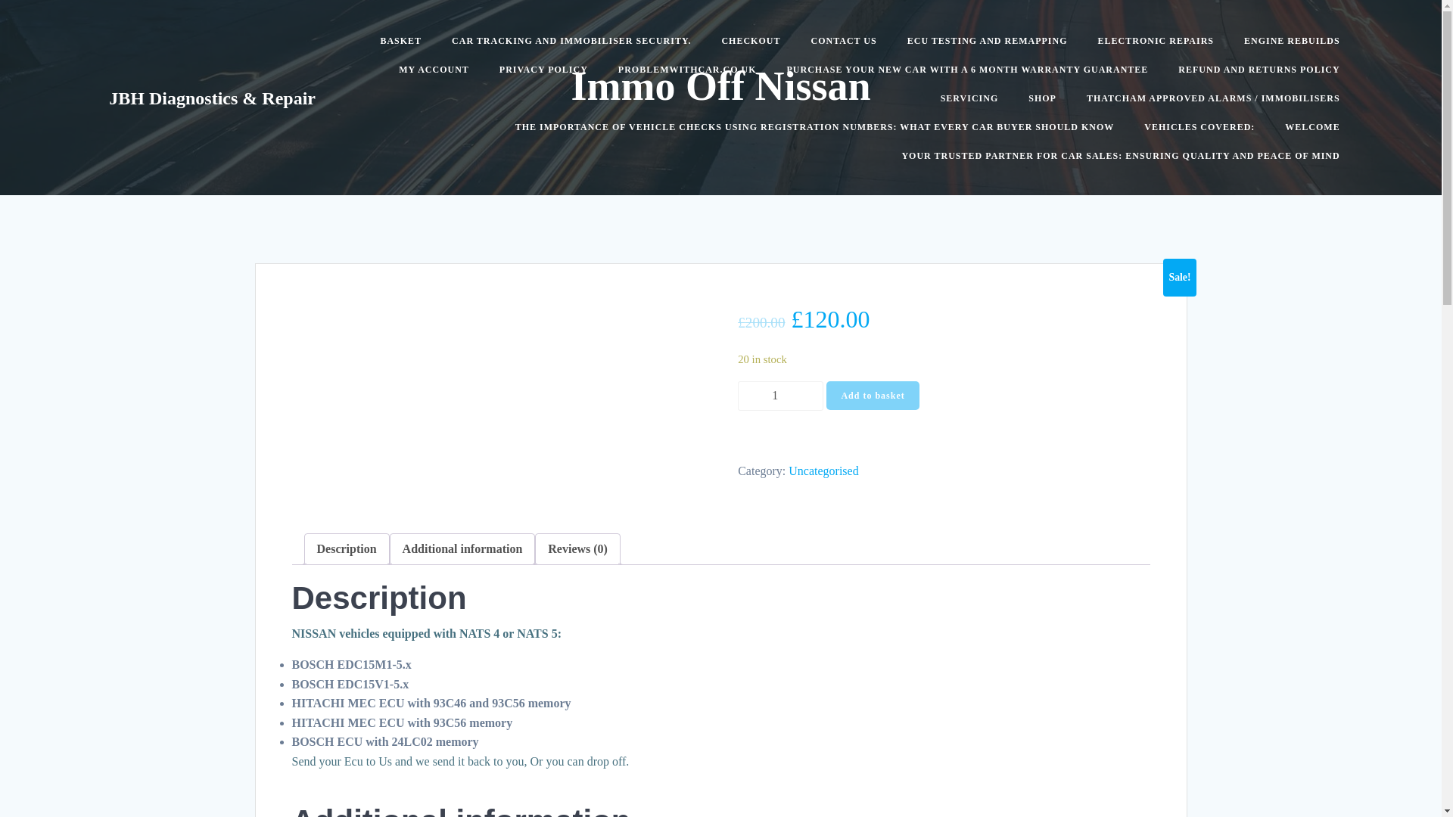  Describe the element at coordinates (1259, 70) in the screenshot. I see `REFUND AND RETURNS POLICY` at that location.